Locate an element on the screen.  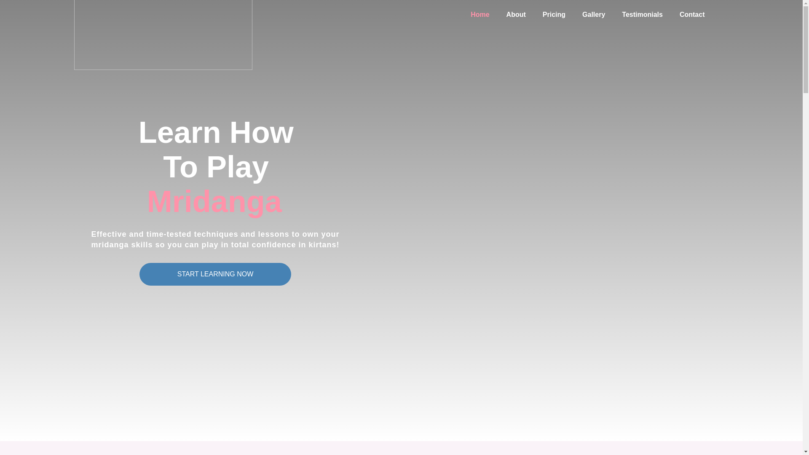
START LEARNING NOW is located at coordinates (215, 274).